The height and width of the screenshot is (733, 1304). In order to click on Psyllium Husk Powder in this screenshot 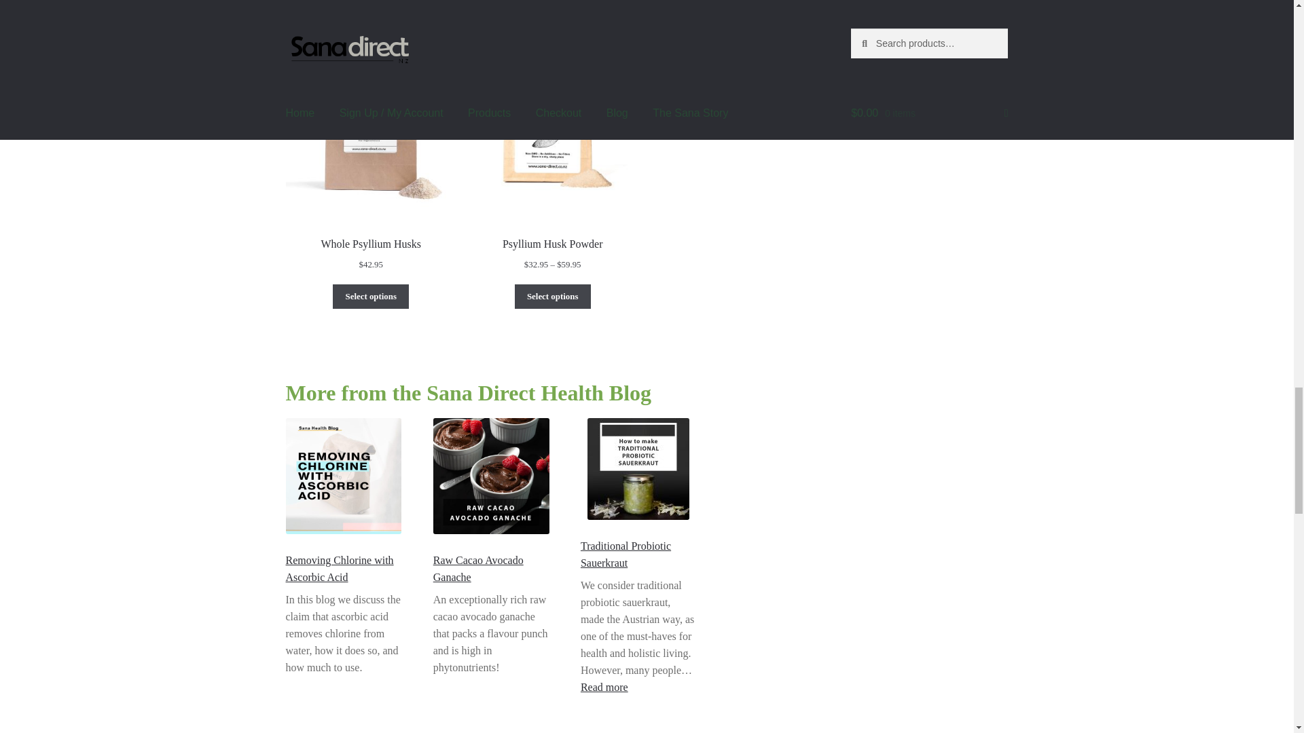, I will do `click(551, 148)`.